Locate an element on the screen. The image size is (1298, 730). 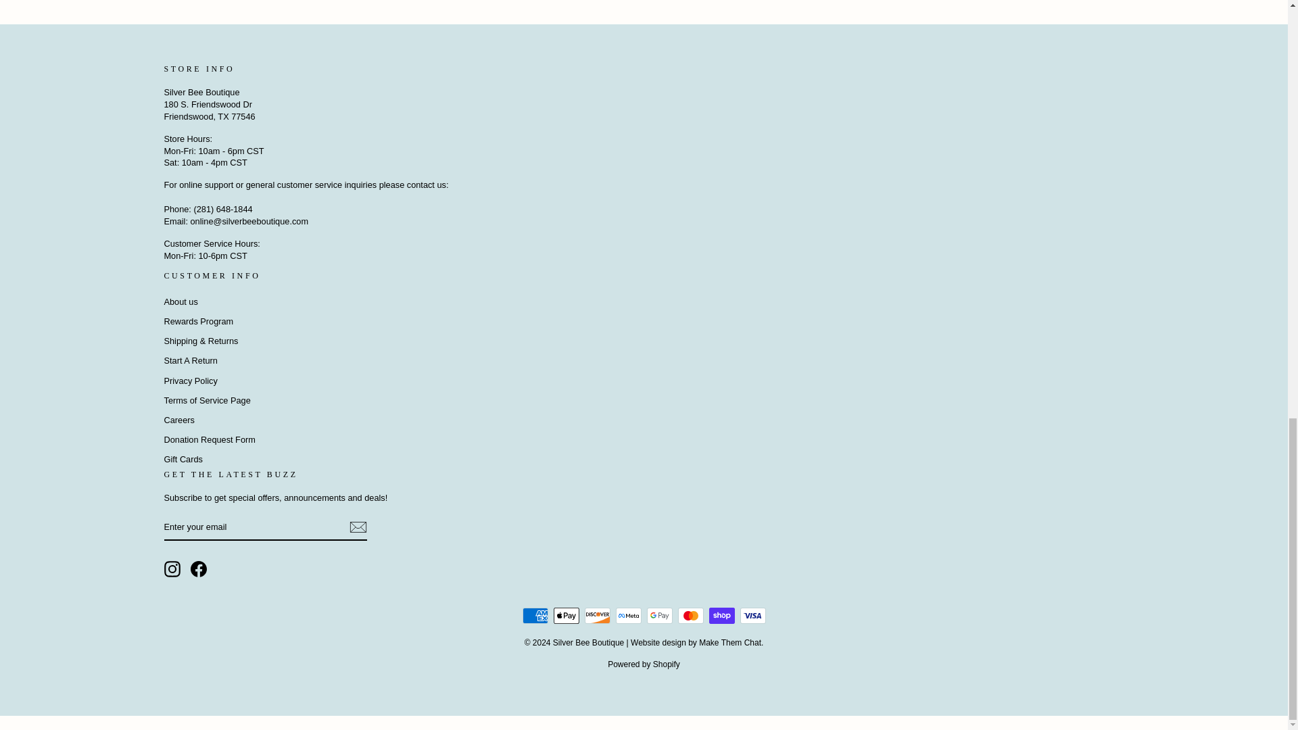
Apple Pay is located at coordinates (565, 615).